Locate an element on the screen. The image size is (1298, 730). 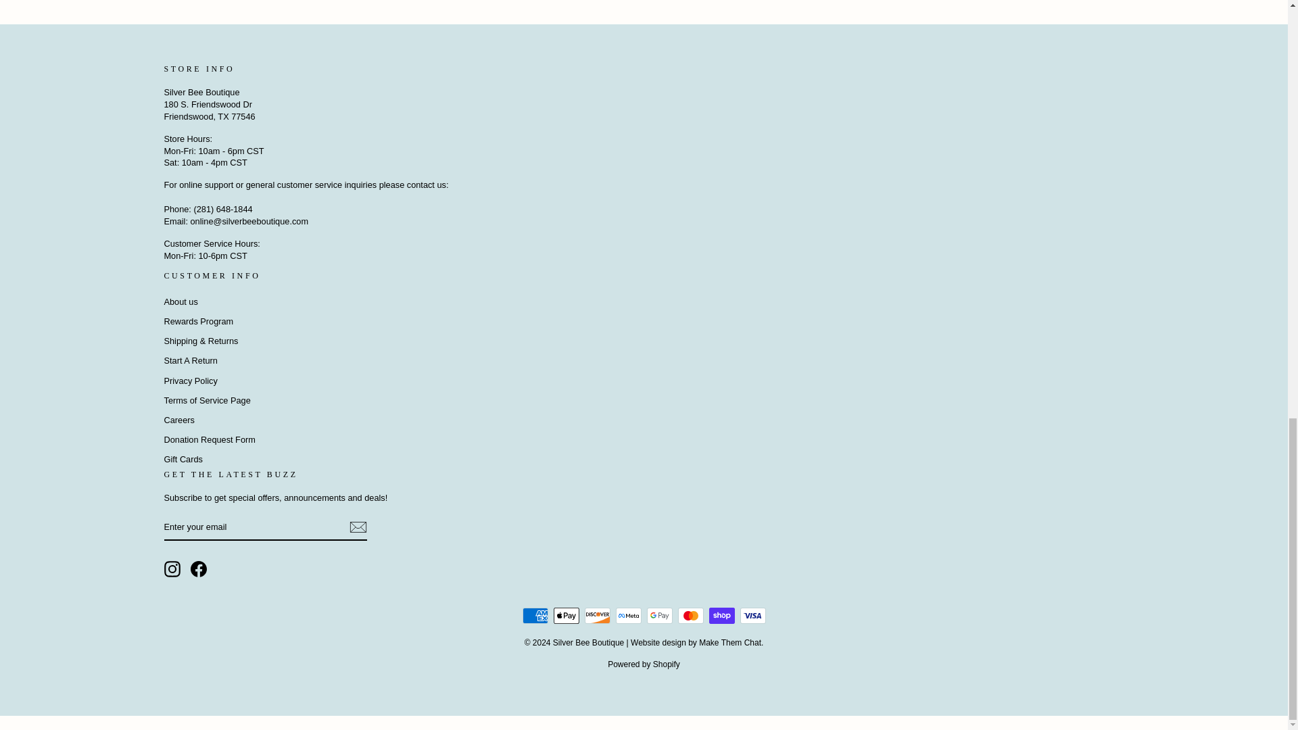
Apple Pay is located at coordinates (565, 615).